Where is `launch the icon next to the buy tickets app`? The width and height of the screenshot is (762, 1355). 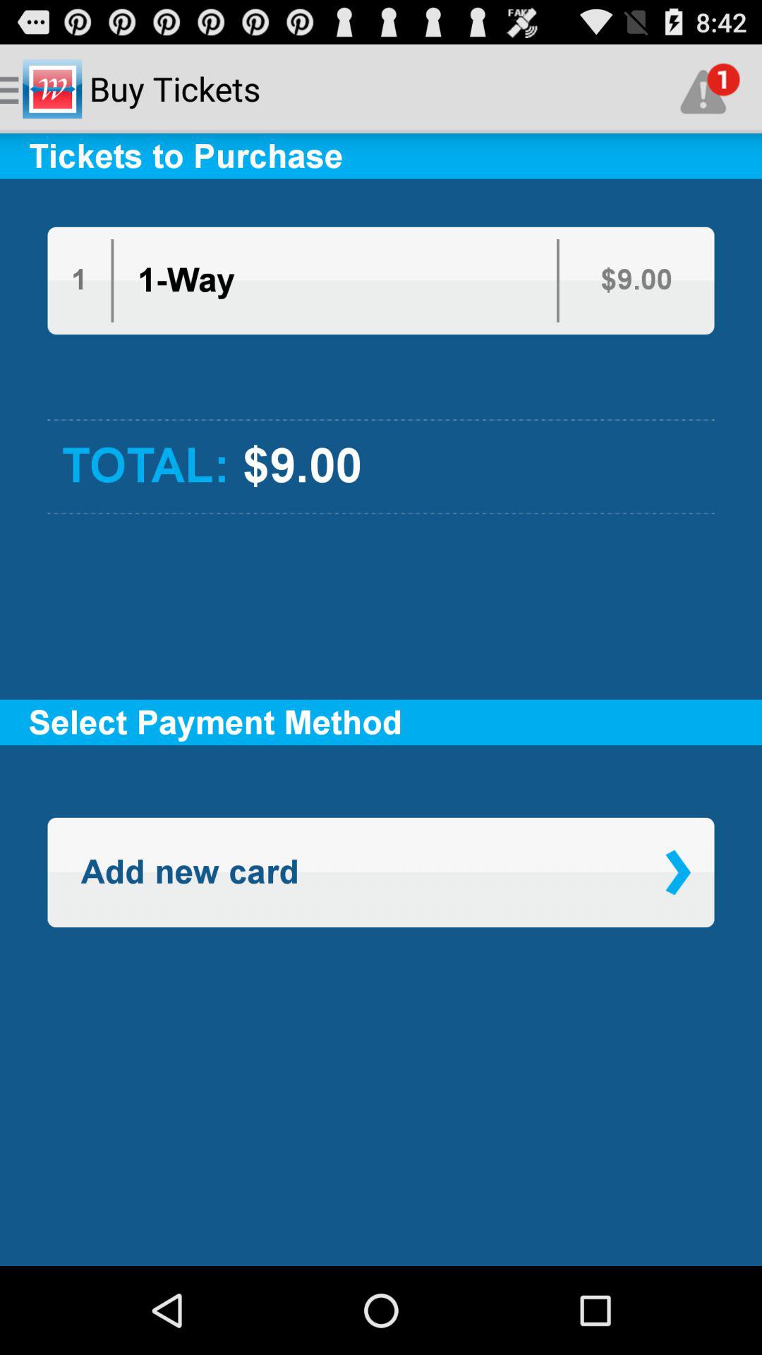 launch the icon next to the buy tickets app is located at coordinates (710, 89).